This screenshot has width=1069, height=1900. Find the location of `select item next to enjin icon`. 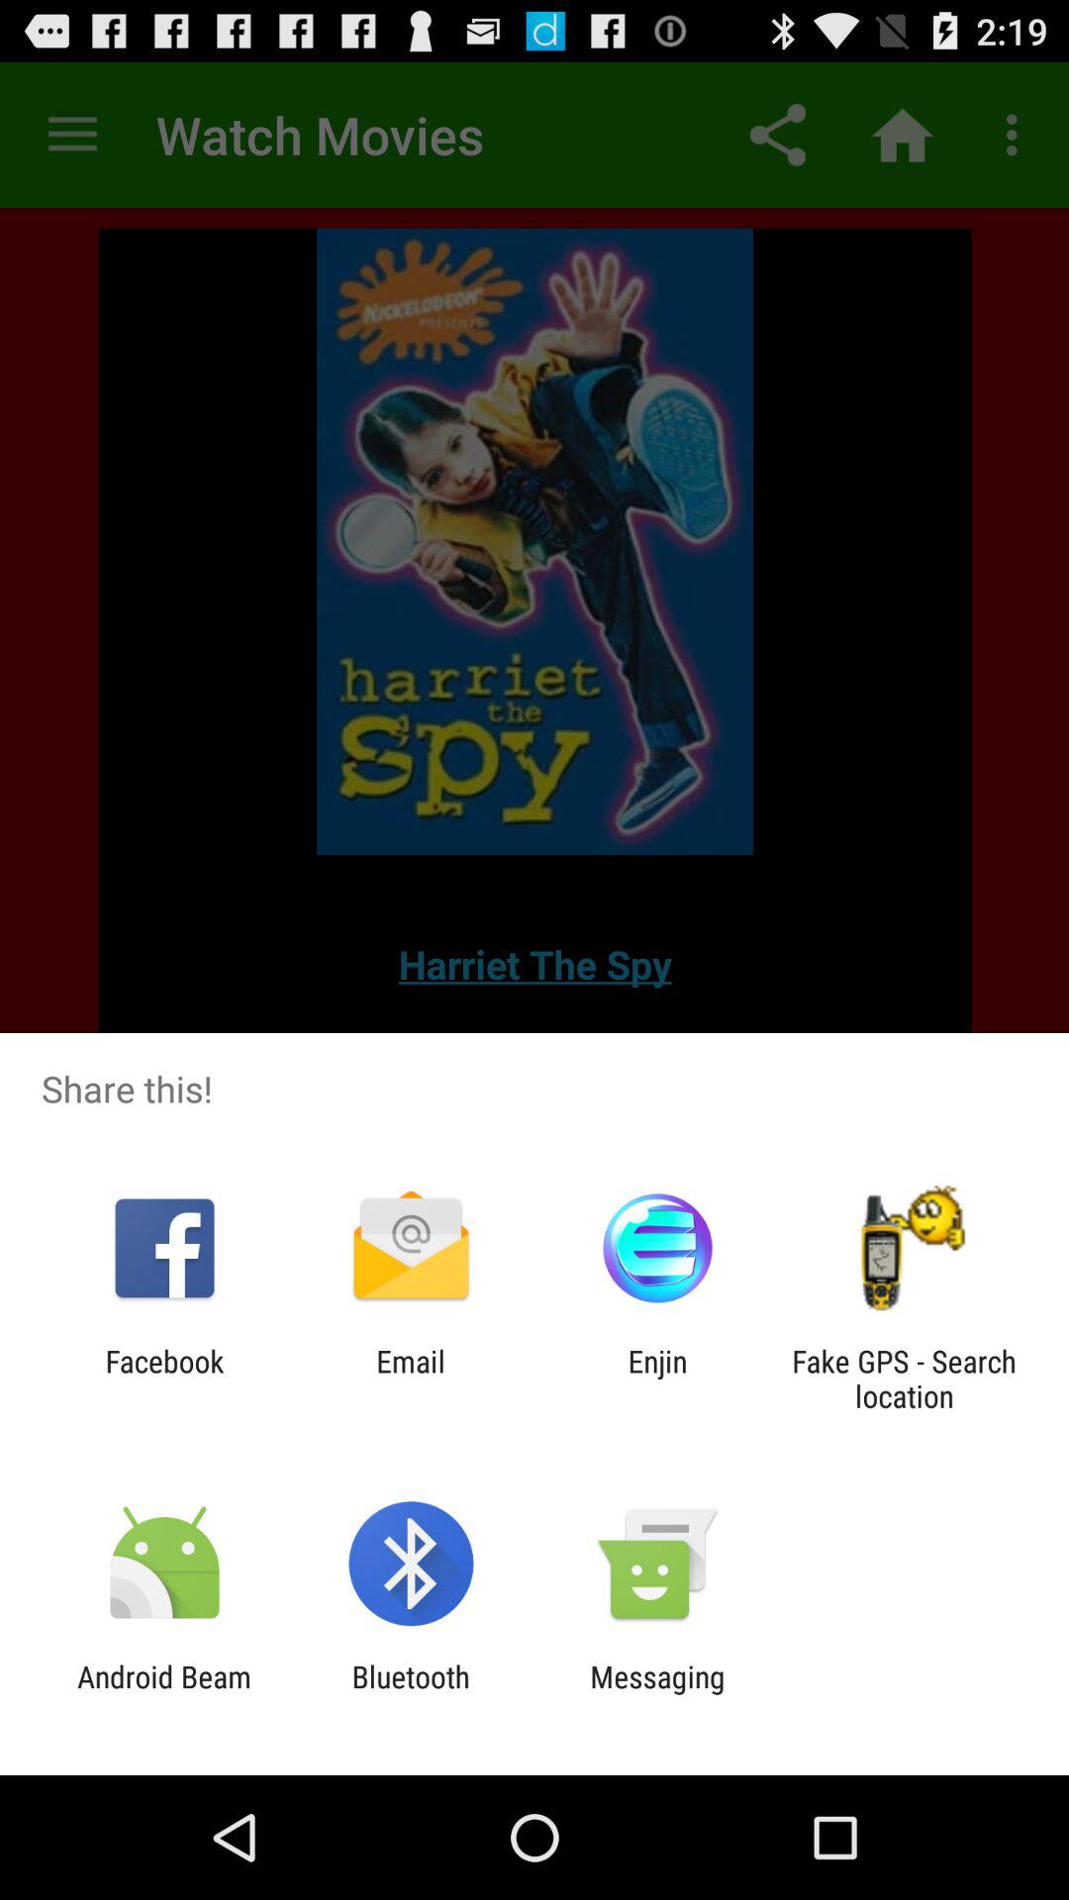

select item next to enjin icon is located at coordinates (410, 1378).